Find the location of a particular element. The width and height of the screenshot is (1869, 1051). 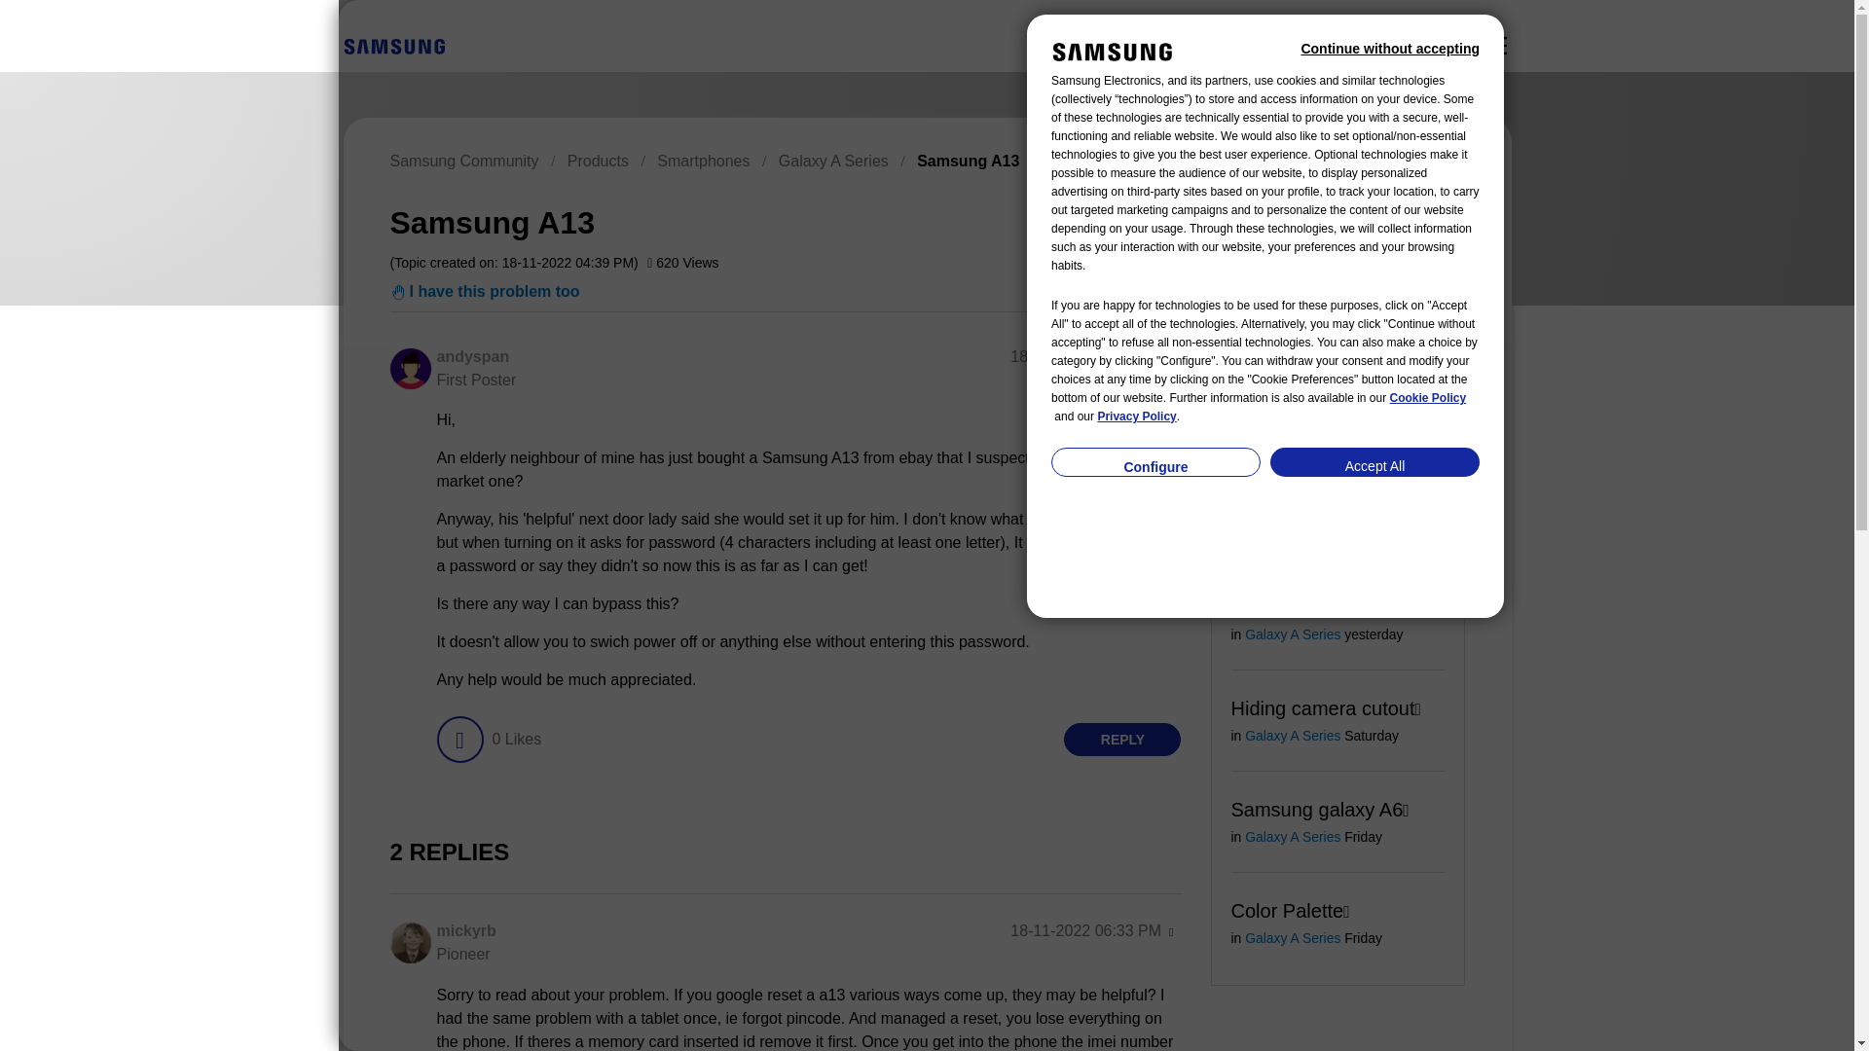

Galaxy A Series is located at coordinates (833, 160).